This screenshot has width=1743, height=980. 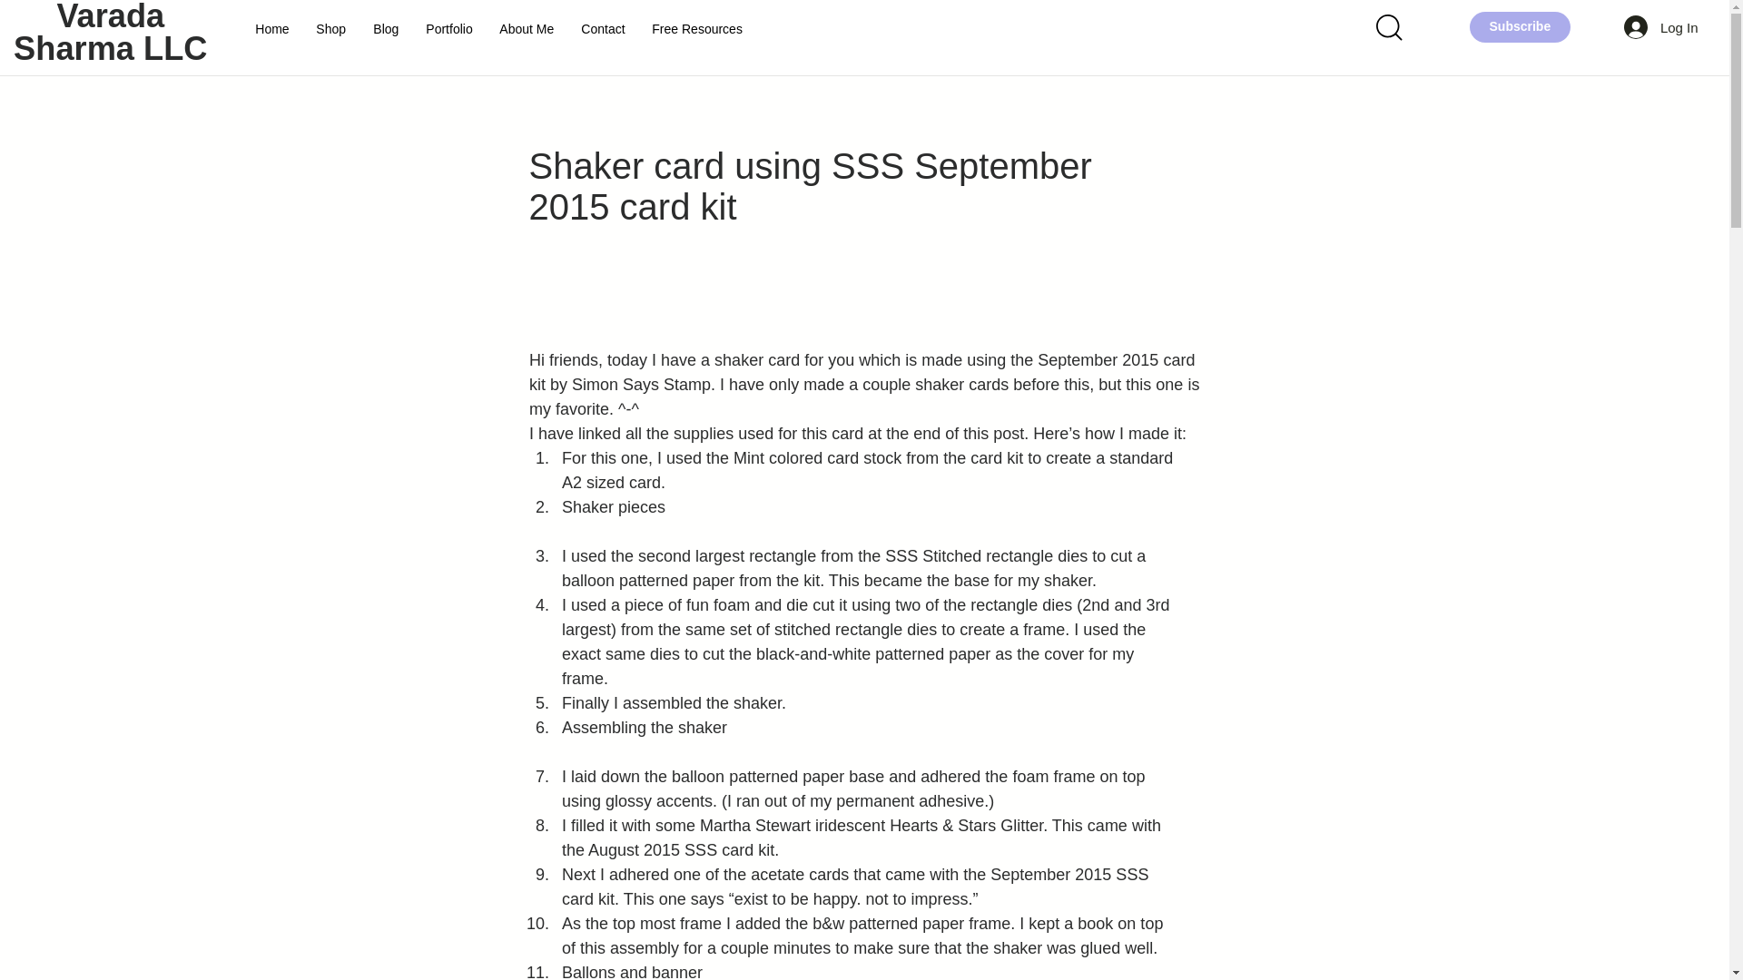 What do you see at coordinates (603, 29) in the screenshot?
I see `Contact` at bounding box center [603, 29].